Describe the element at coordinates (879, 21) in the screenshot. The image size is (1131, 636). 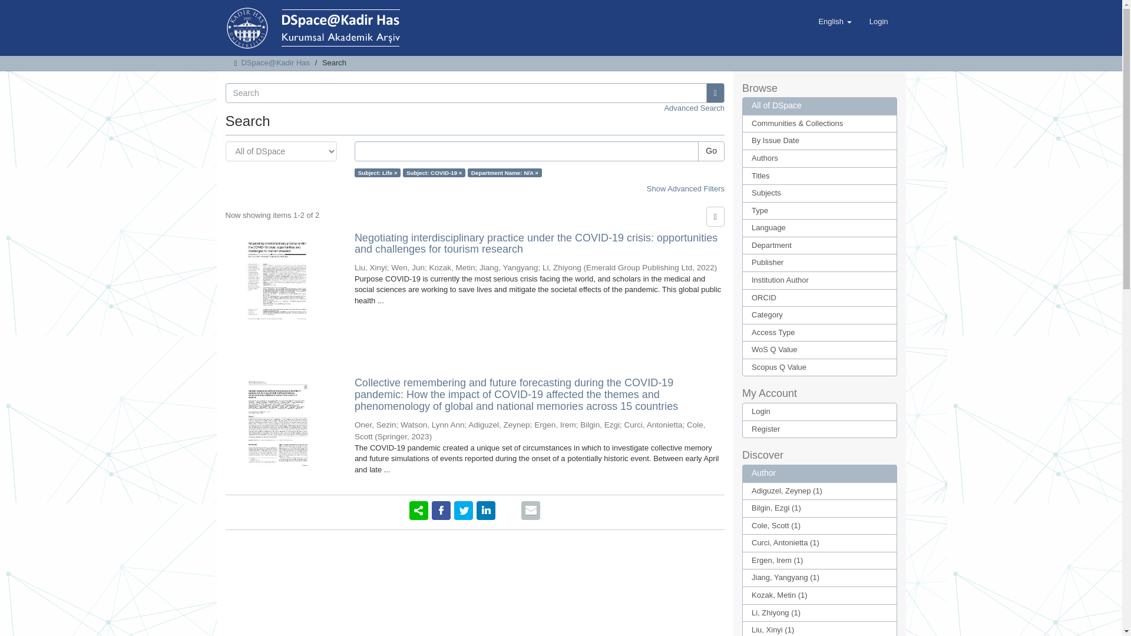
I see `Login` at that location.